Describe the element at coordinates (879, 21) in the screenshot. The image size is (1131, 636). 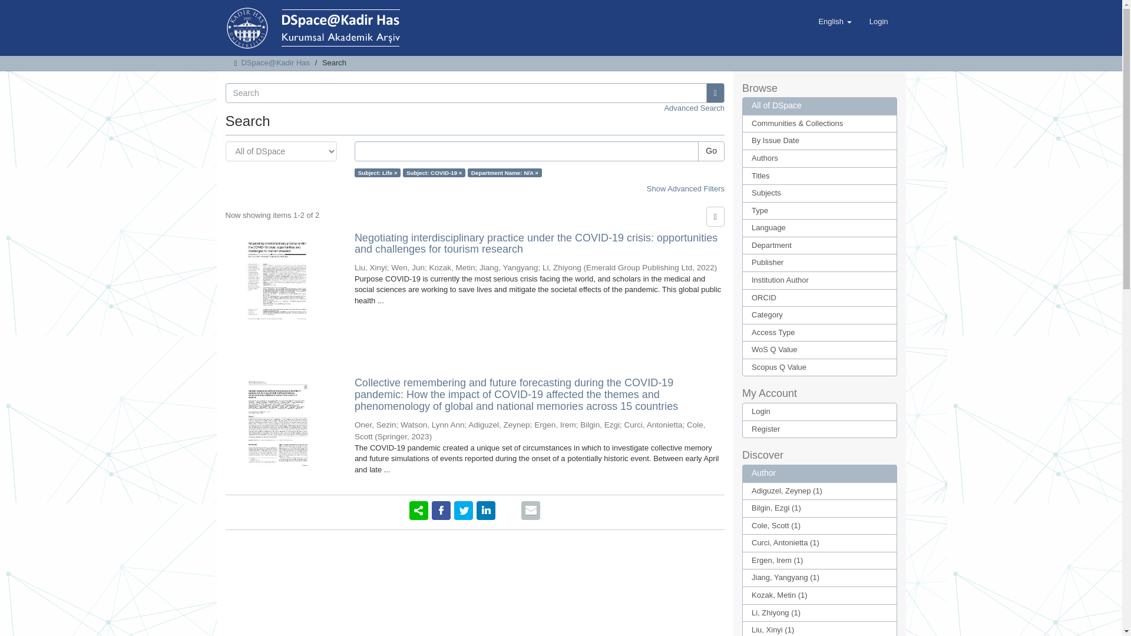
I see `Login` at that location.